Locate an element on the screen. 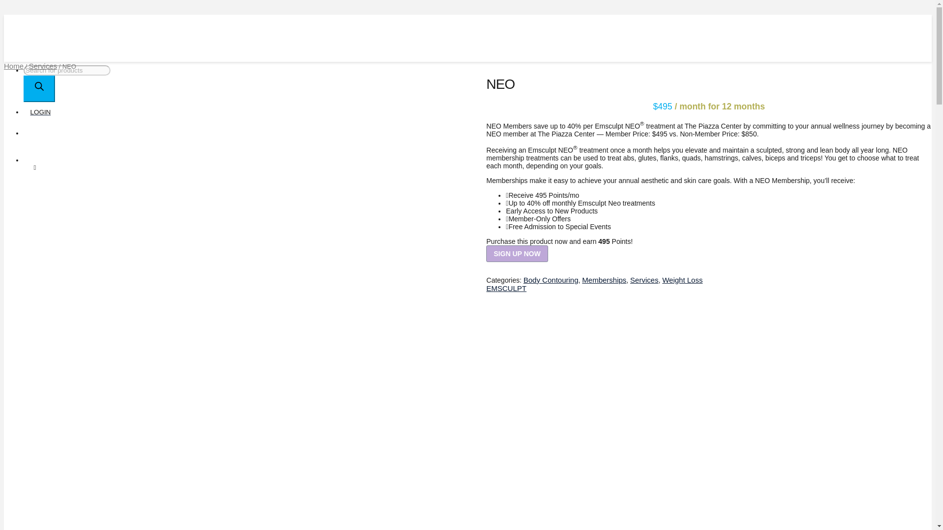 This screenshot has height=530, width=943. Services is located at coordinates (43, 66).